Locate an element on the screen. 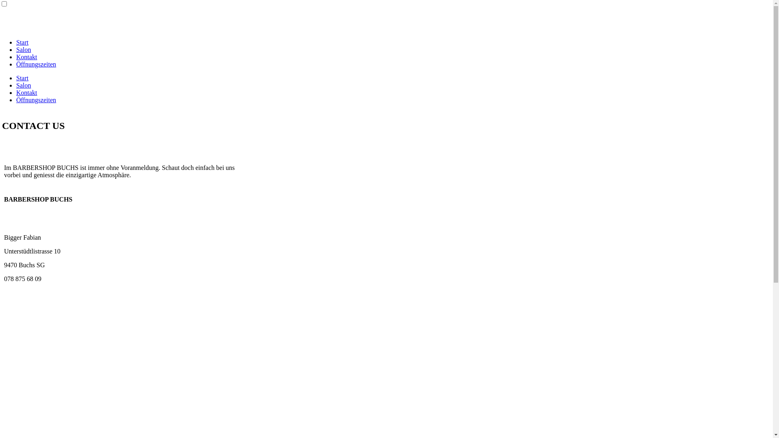 The height and width of the screenshot is (438, 779). Start is located at coordinates (22, 42).